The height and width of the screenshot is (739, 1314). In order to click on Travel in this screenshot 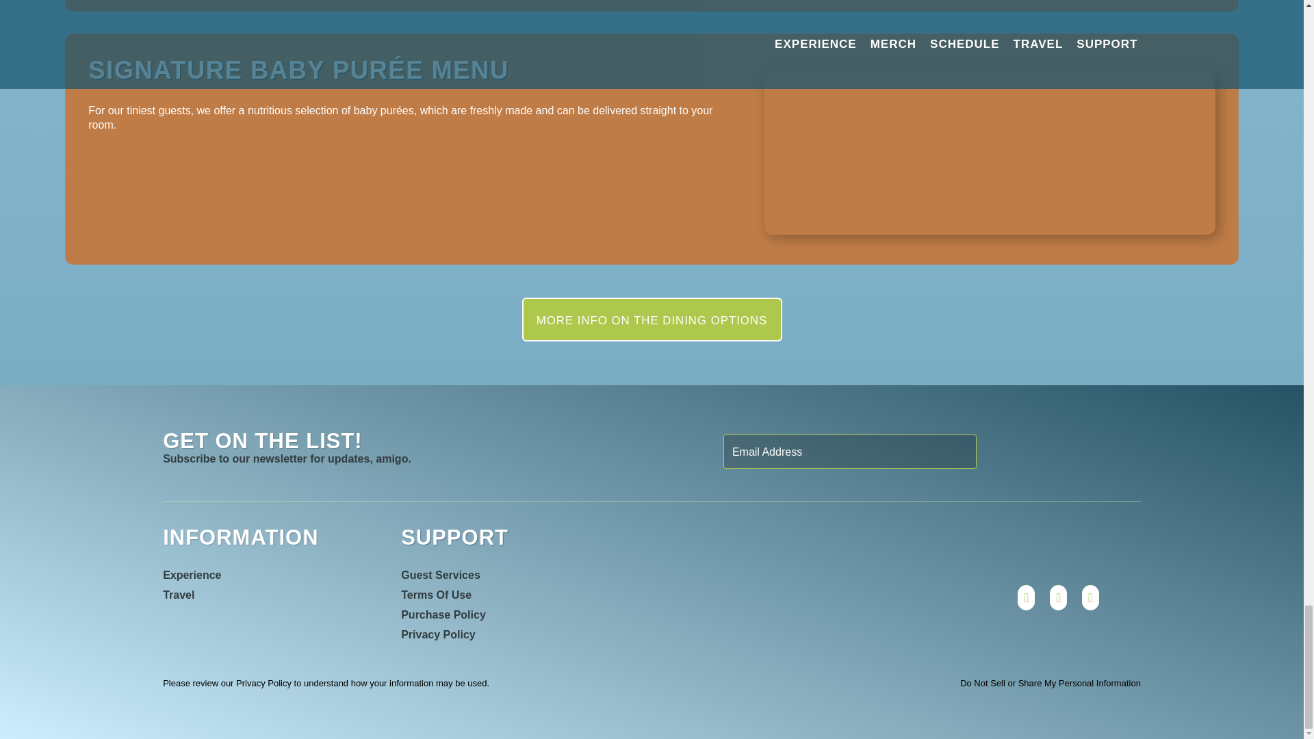, I will do `click(253, 594)`.